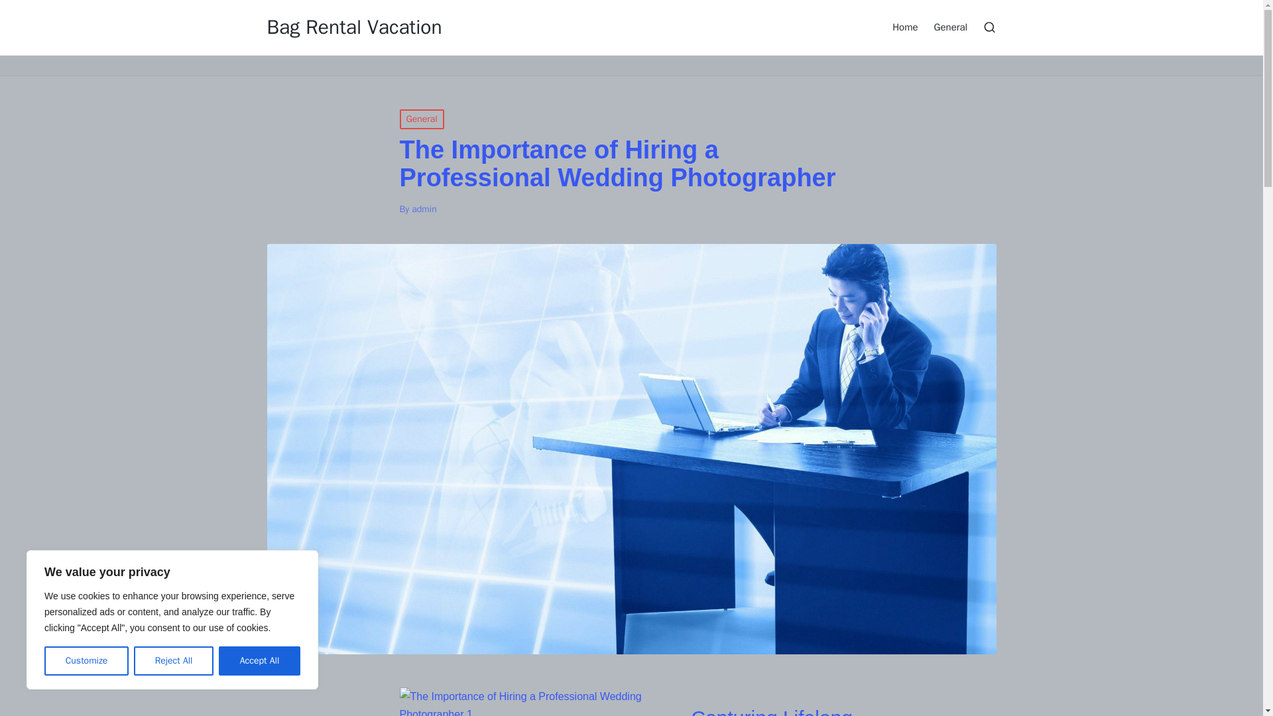 The width and height of the screenshot is (1273, 716). What do you see at coordinates (260, 661) in the screenshot?
I see `Accept All` at bounding box center [260, 661].